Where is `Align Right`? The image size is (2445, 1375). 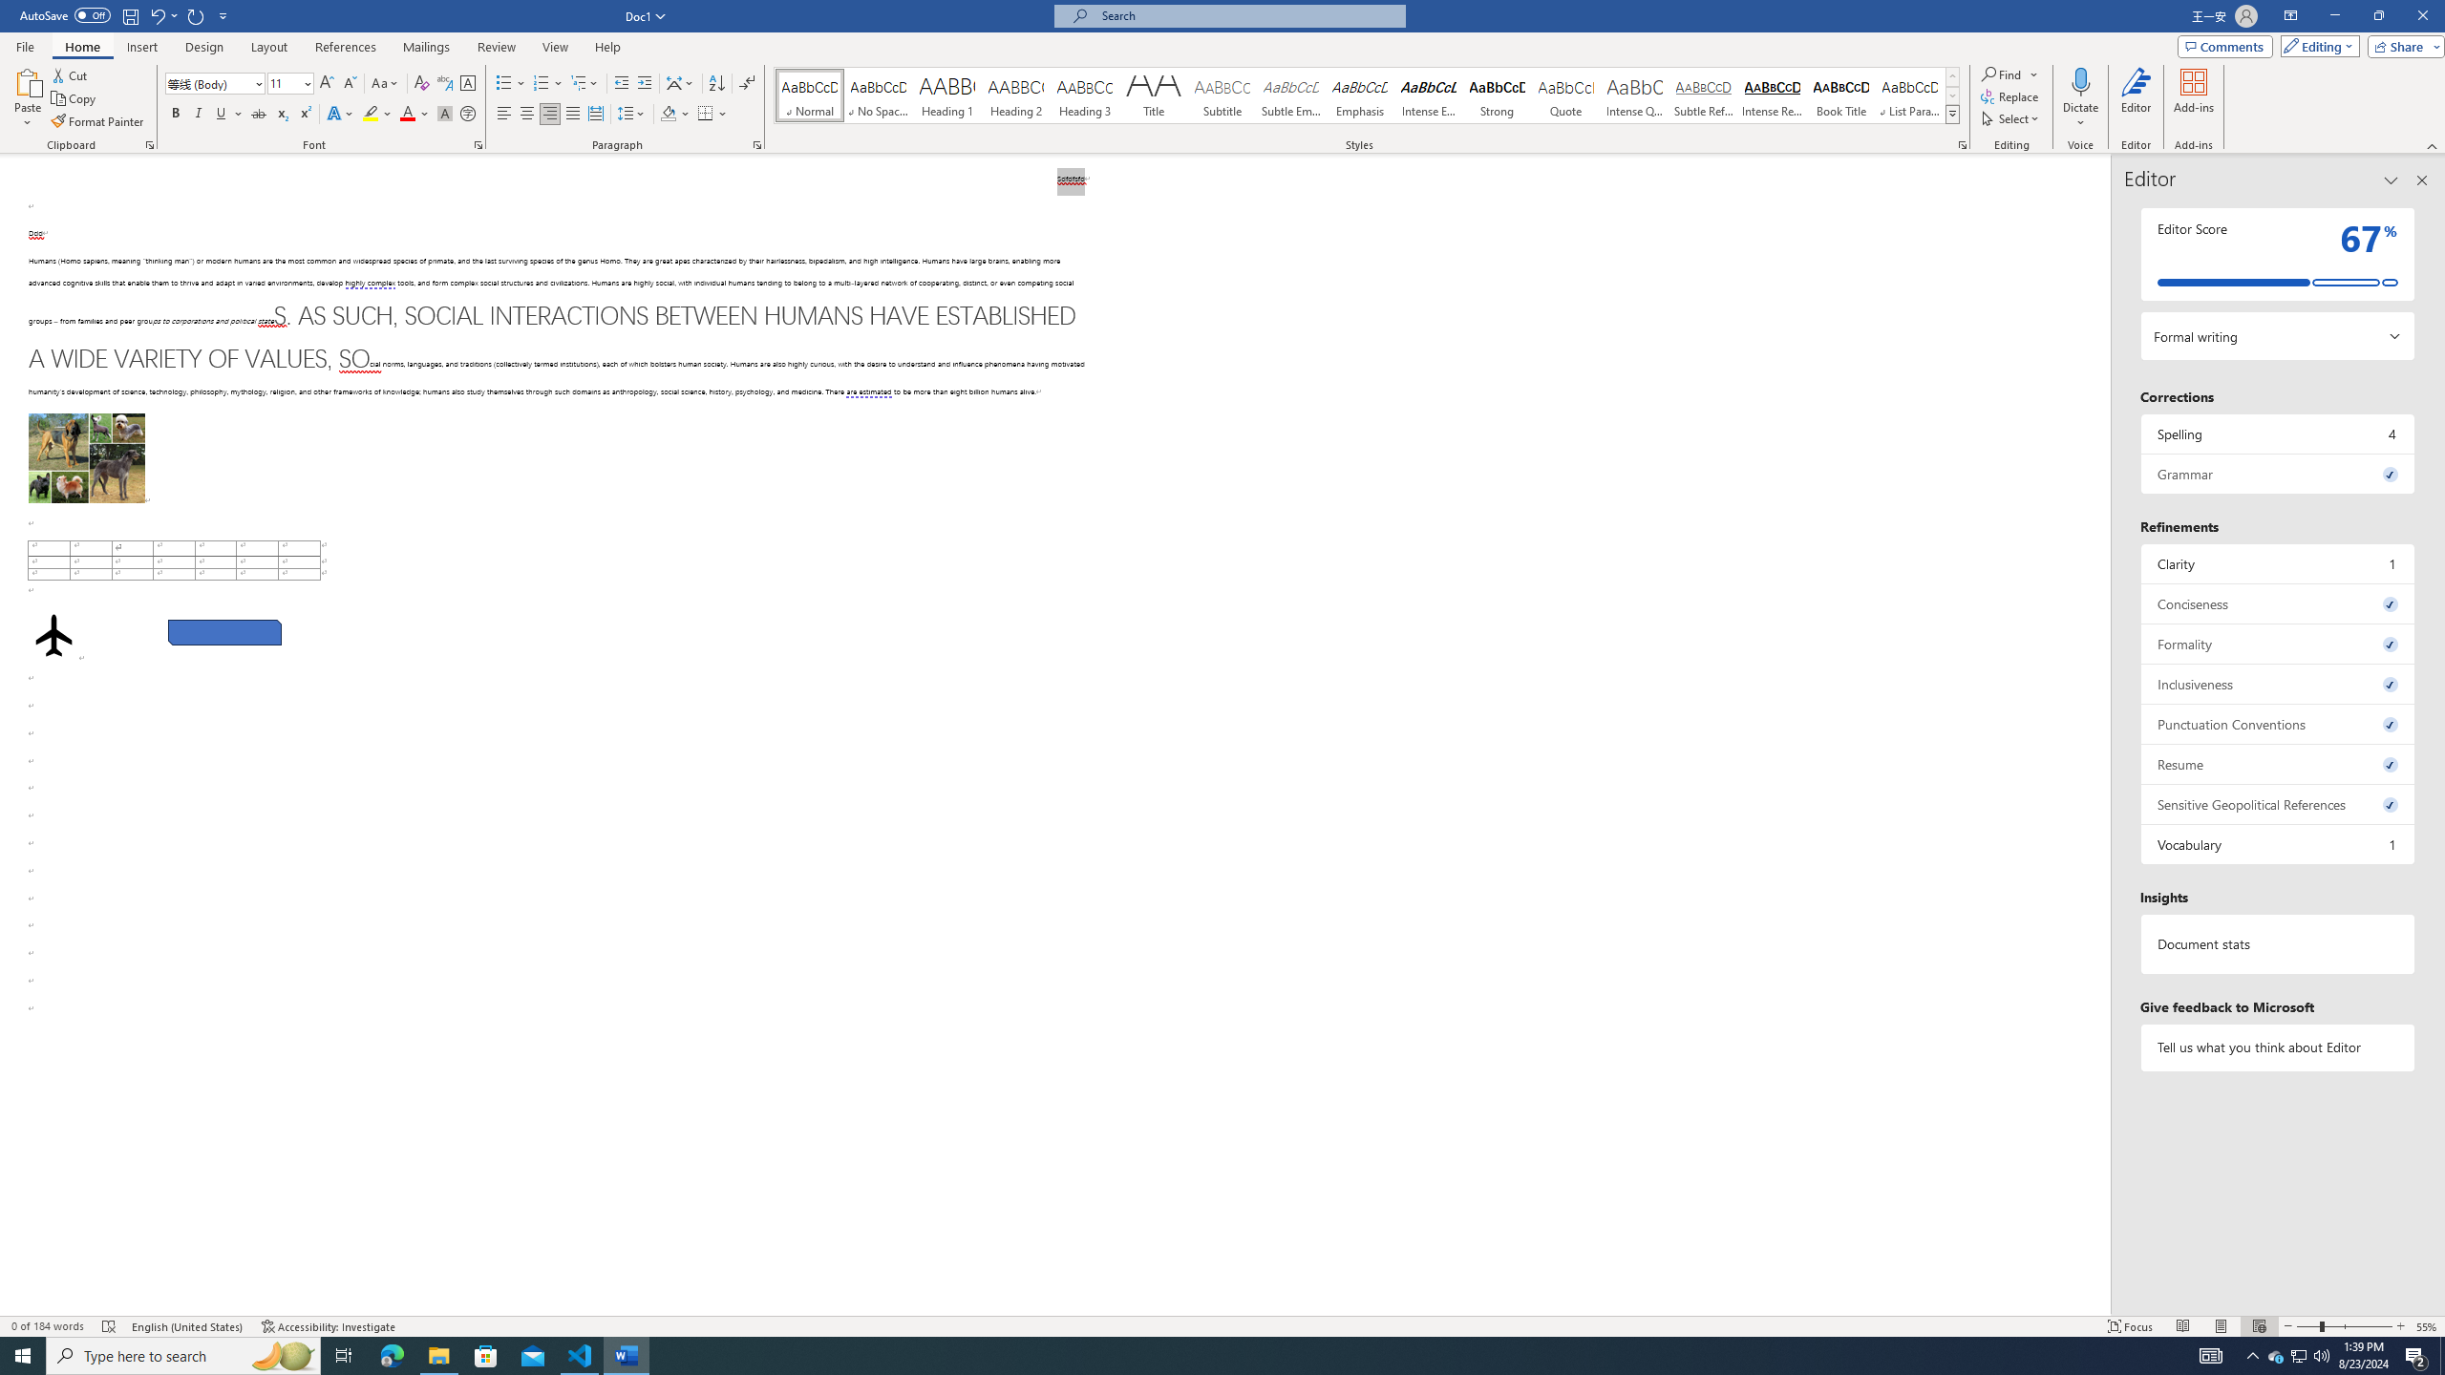
Align Right is located at coordinates (550, 115).